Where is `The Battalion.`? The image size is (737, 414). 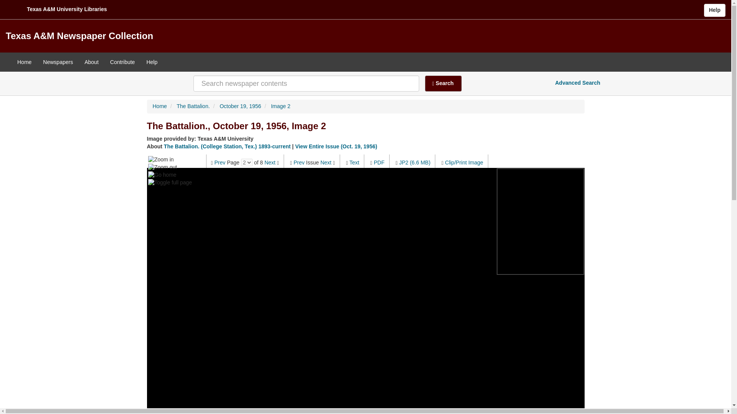 The Battalion. is located at coordinates (193, 106).